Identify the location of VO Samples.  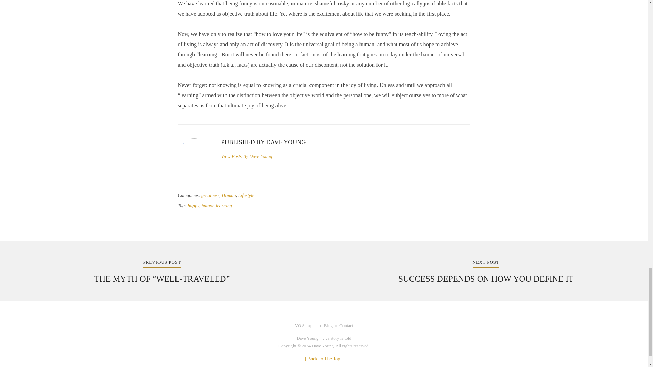
(306, 326).